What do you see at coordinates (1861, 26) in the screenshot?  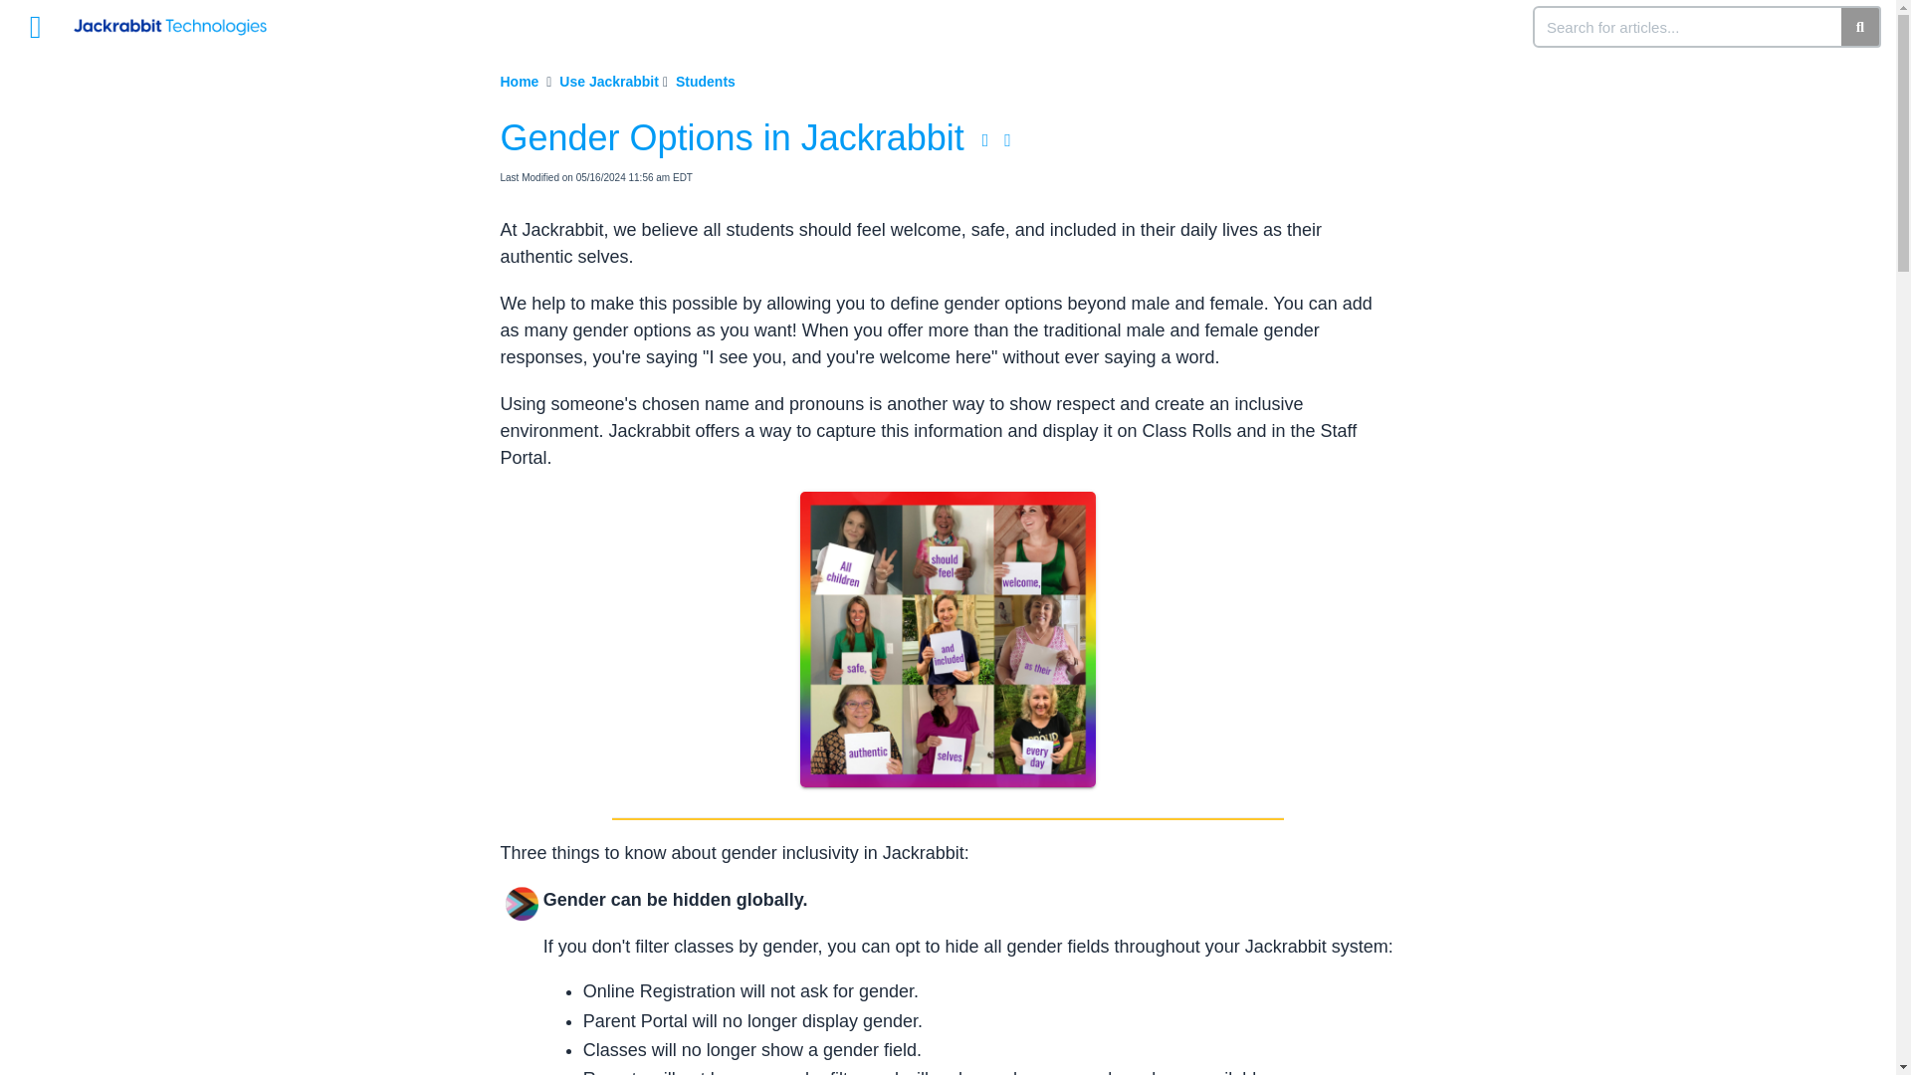 I see `Search` at bounding box center [1861, 26].